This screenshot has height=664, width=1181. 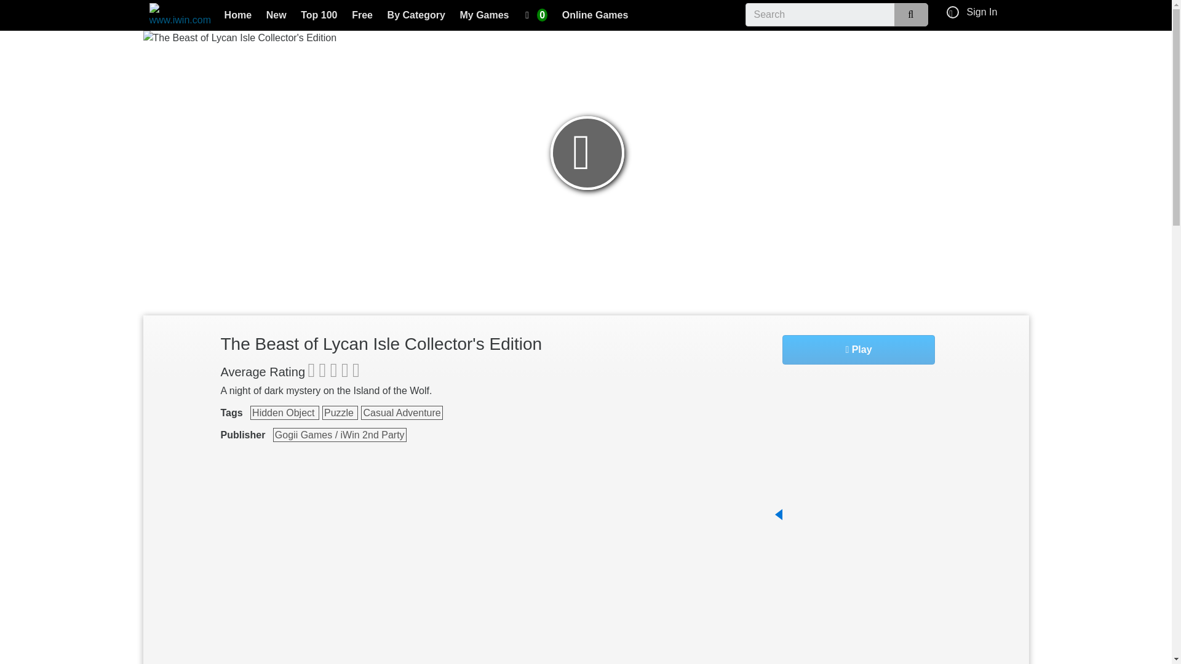 I want to click on Play, so click(x=859, y=349).